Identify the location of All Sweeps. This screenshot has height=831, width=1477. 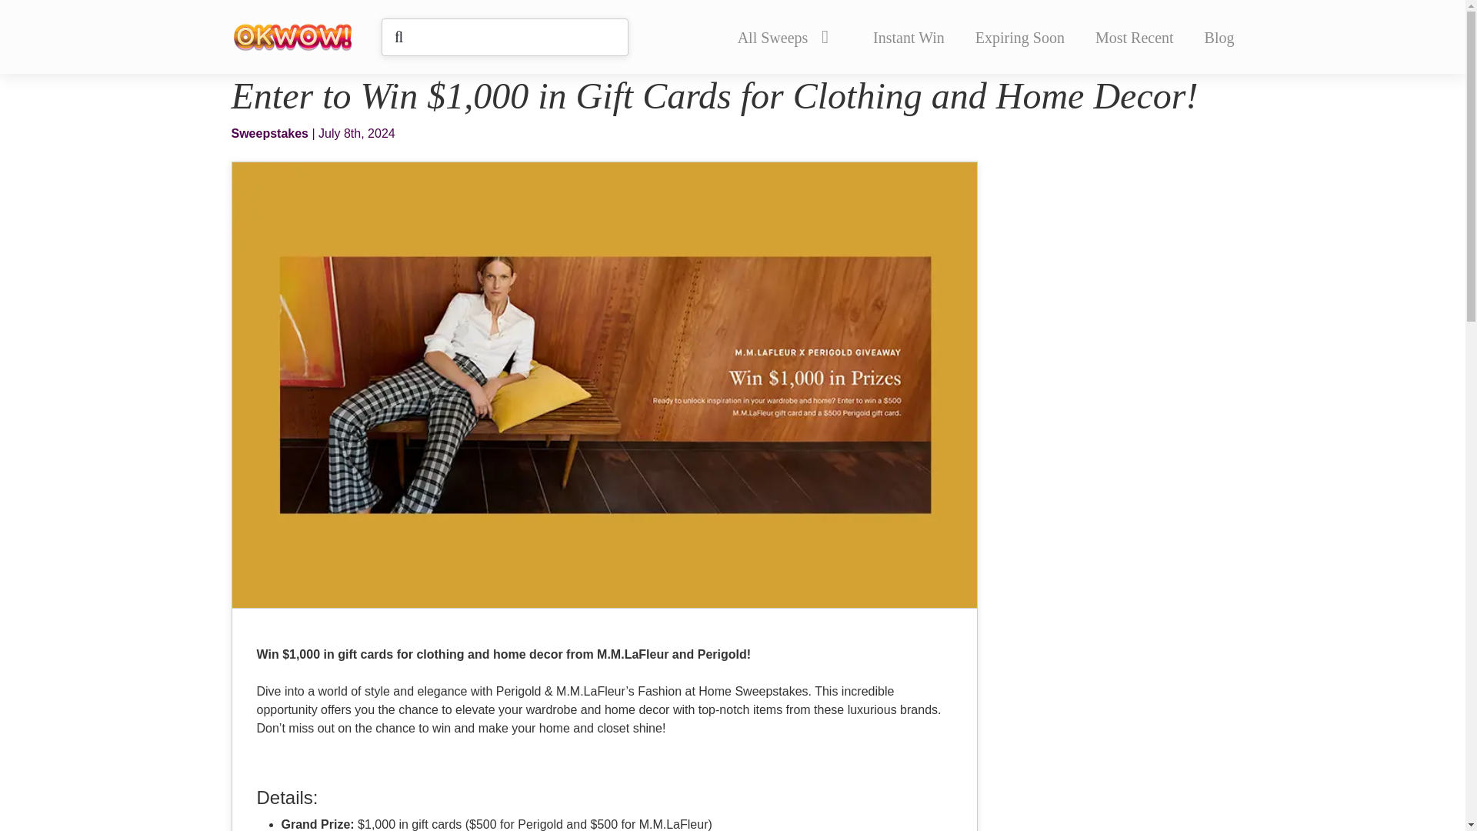
(782, 37).